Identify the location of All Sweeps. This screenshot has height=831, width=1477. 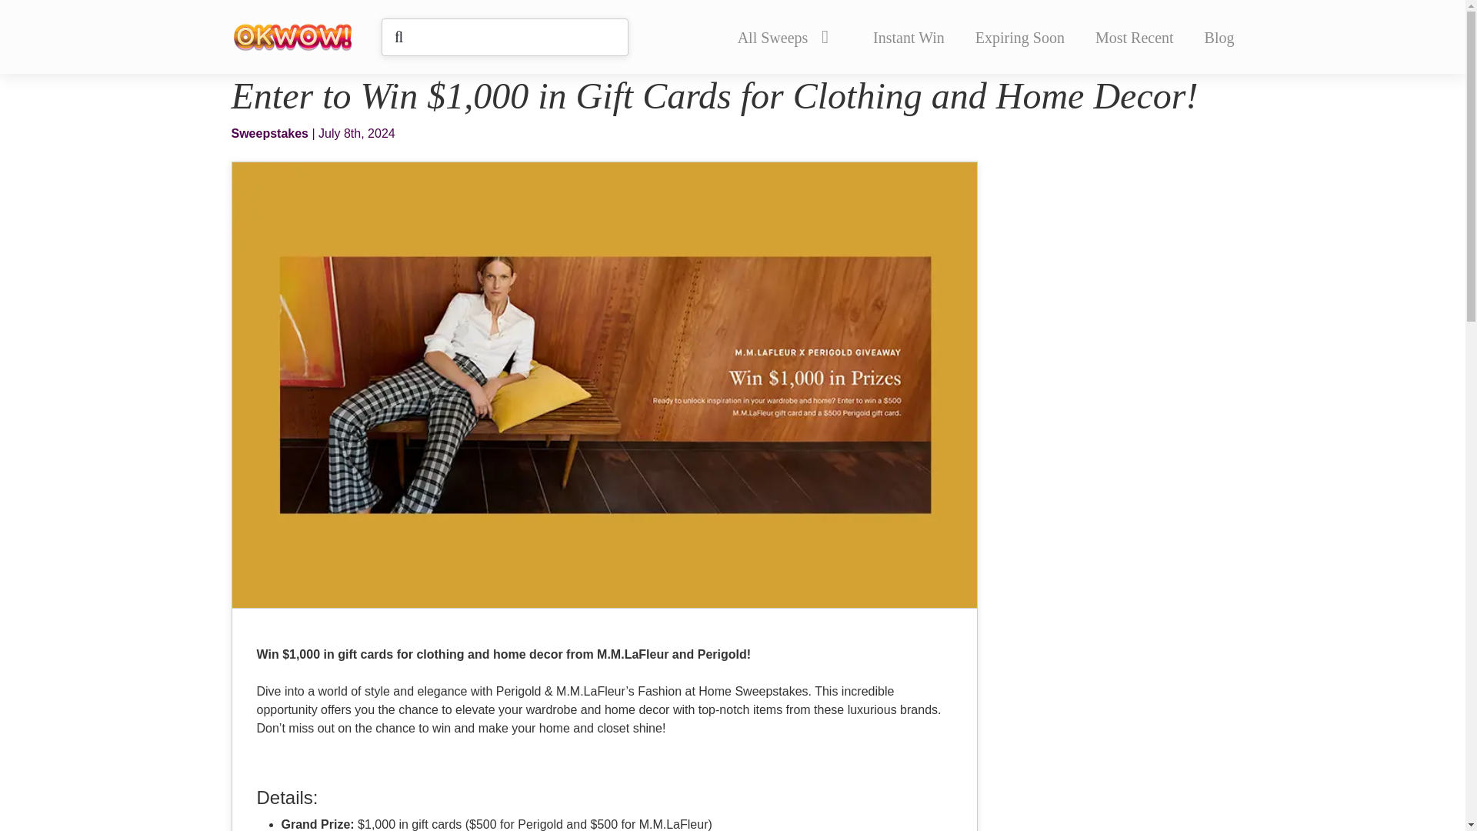
(782, 37).